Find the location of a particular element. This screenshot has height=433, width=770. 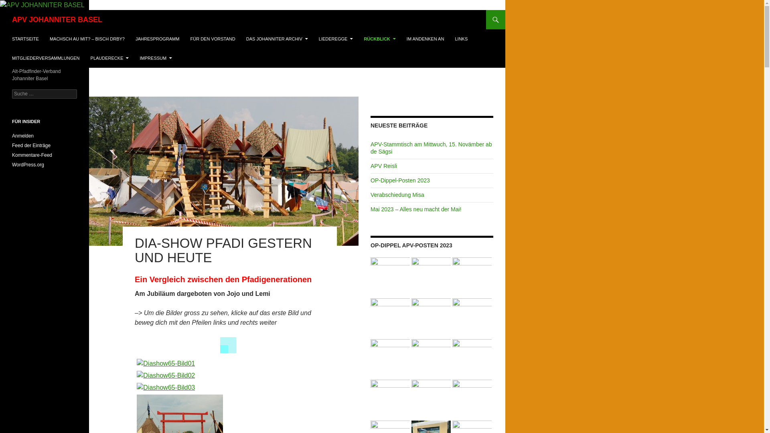

OP-Dippel-Posten 2023 is located at coordinates (400, 180).